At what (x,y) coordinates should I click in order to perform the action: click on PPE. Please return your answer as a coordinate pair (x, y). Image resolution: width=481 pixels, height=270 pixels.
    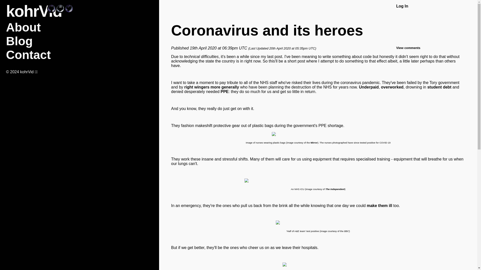
    Looking at the image, I should click on (224, 91).